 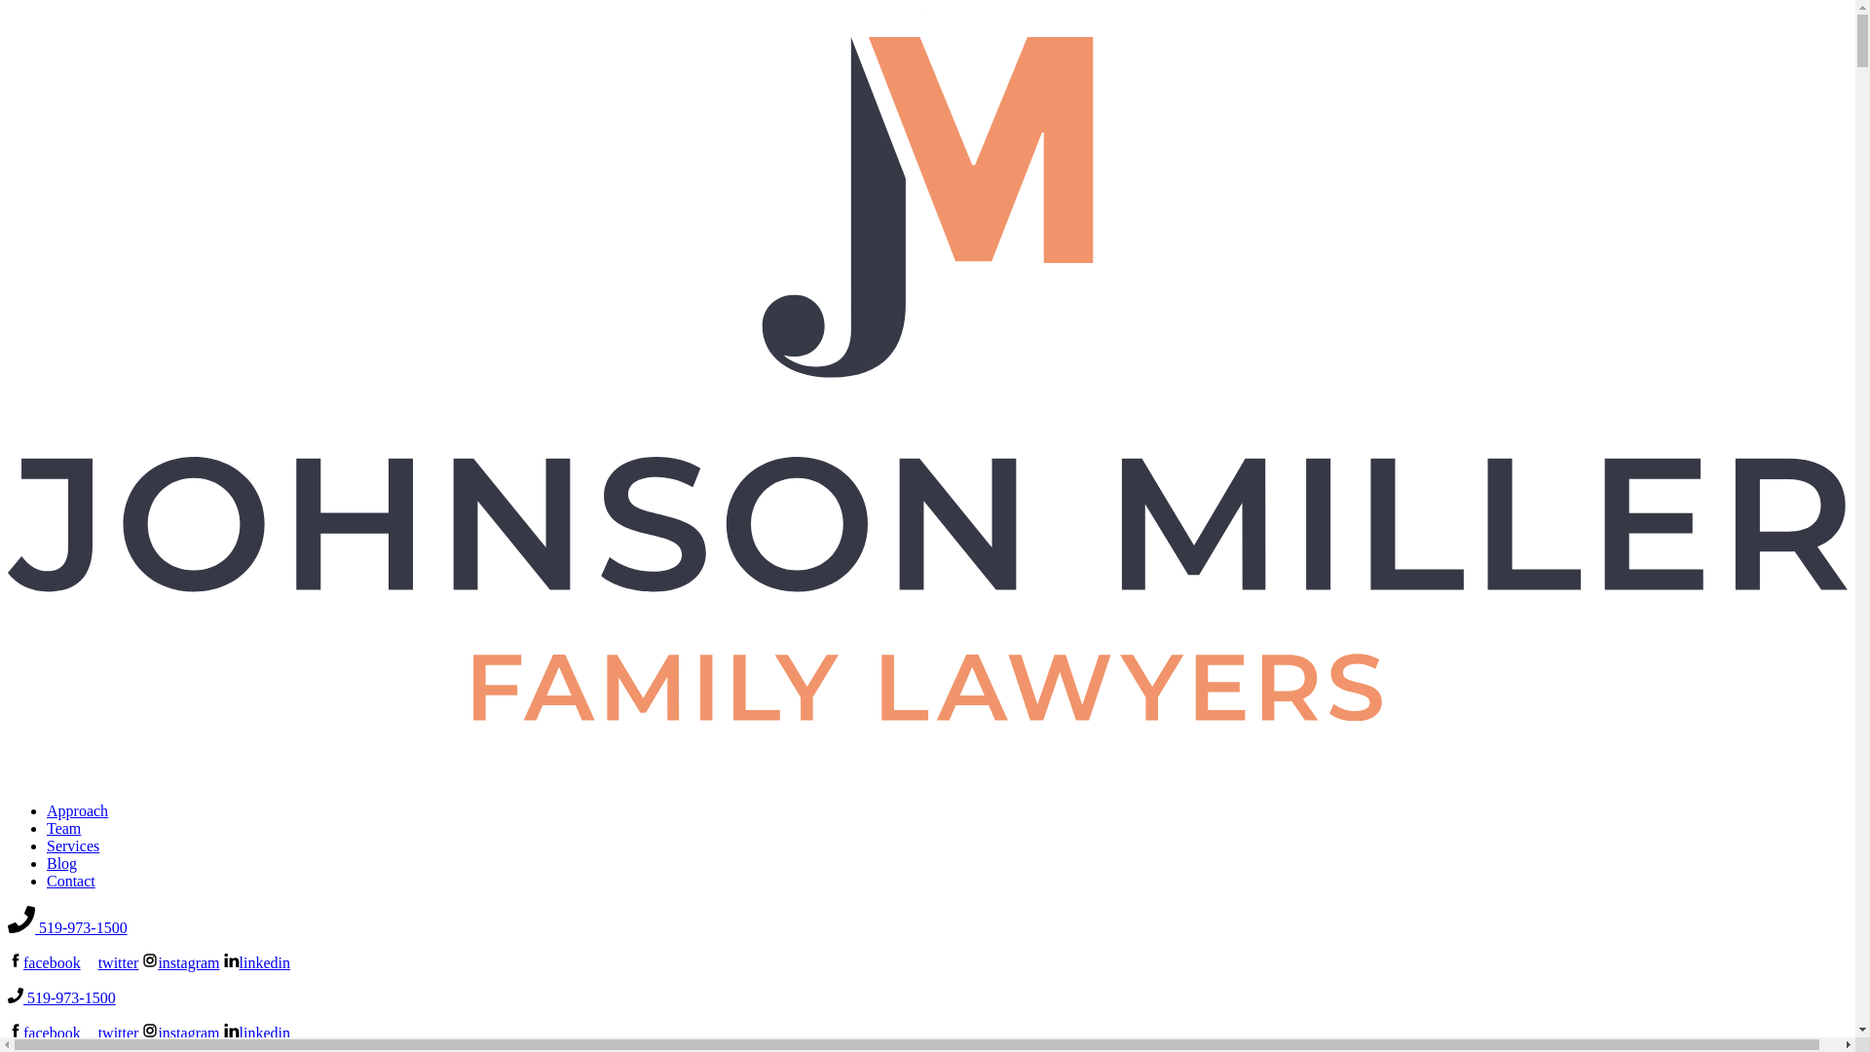 What do you see at coordinates (257, 1033) in the screenshot?
I see `linkedin` at bounding box center [257, 1033].